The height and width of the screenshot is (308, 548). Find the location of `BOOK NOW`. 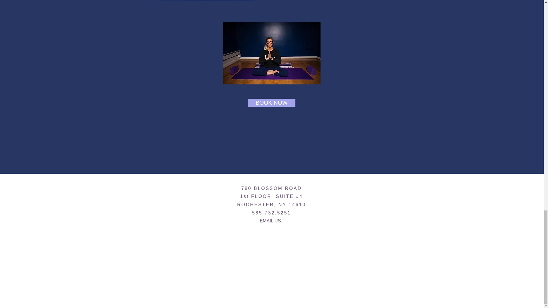

BOOK NOW is located at coordinates (271, 102).